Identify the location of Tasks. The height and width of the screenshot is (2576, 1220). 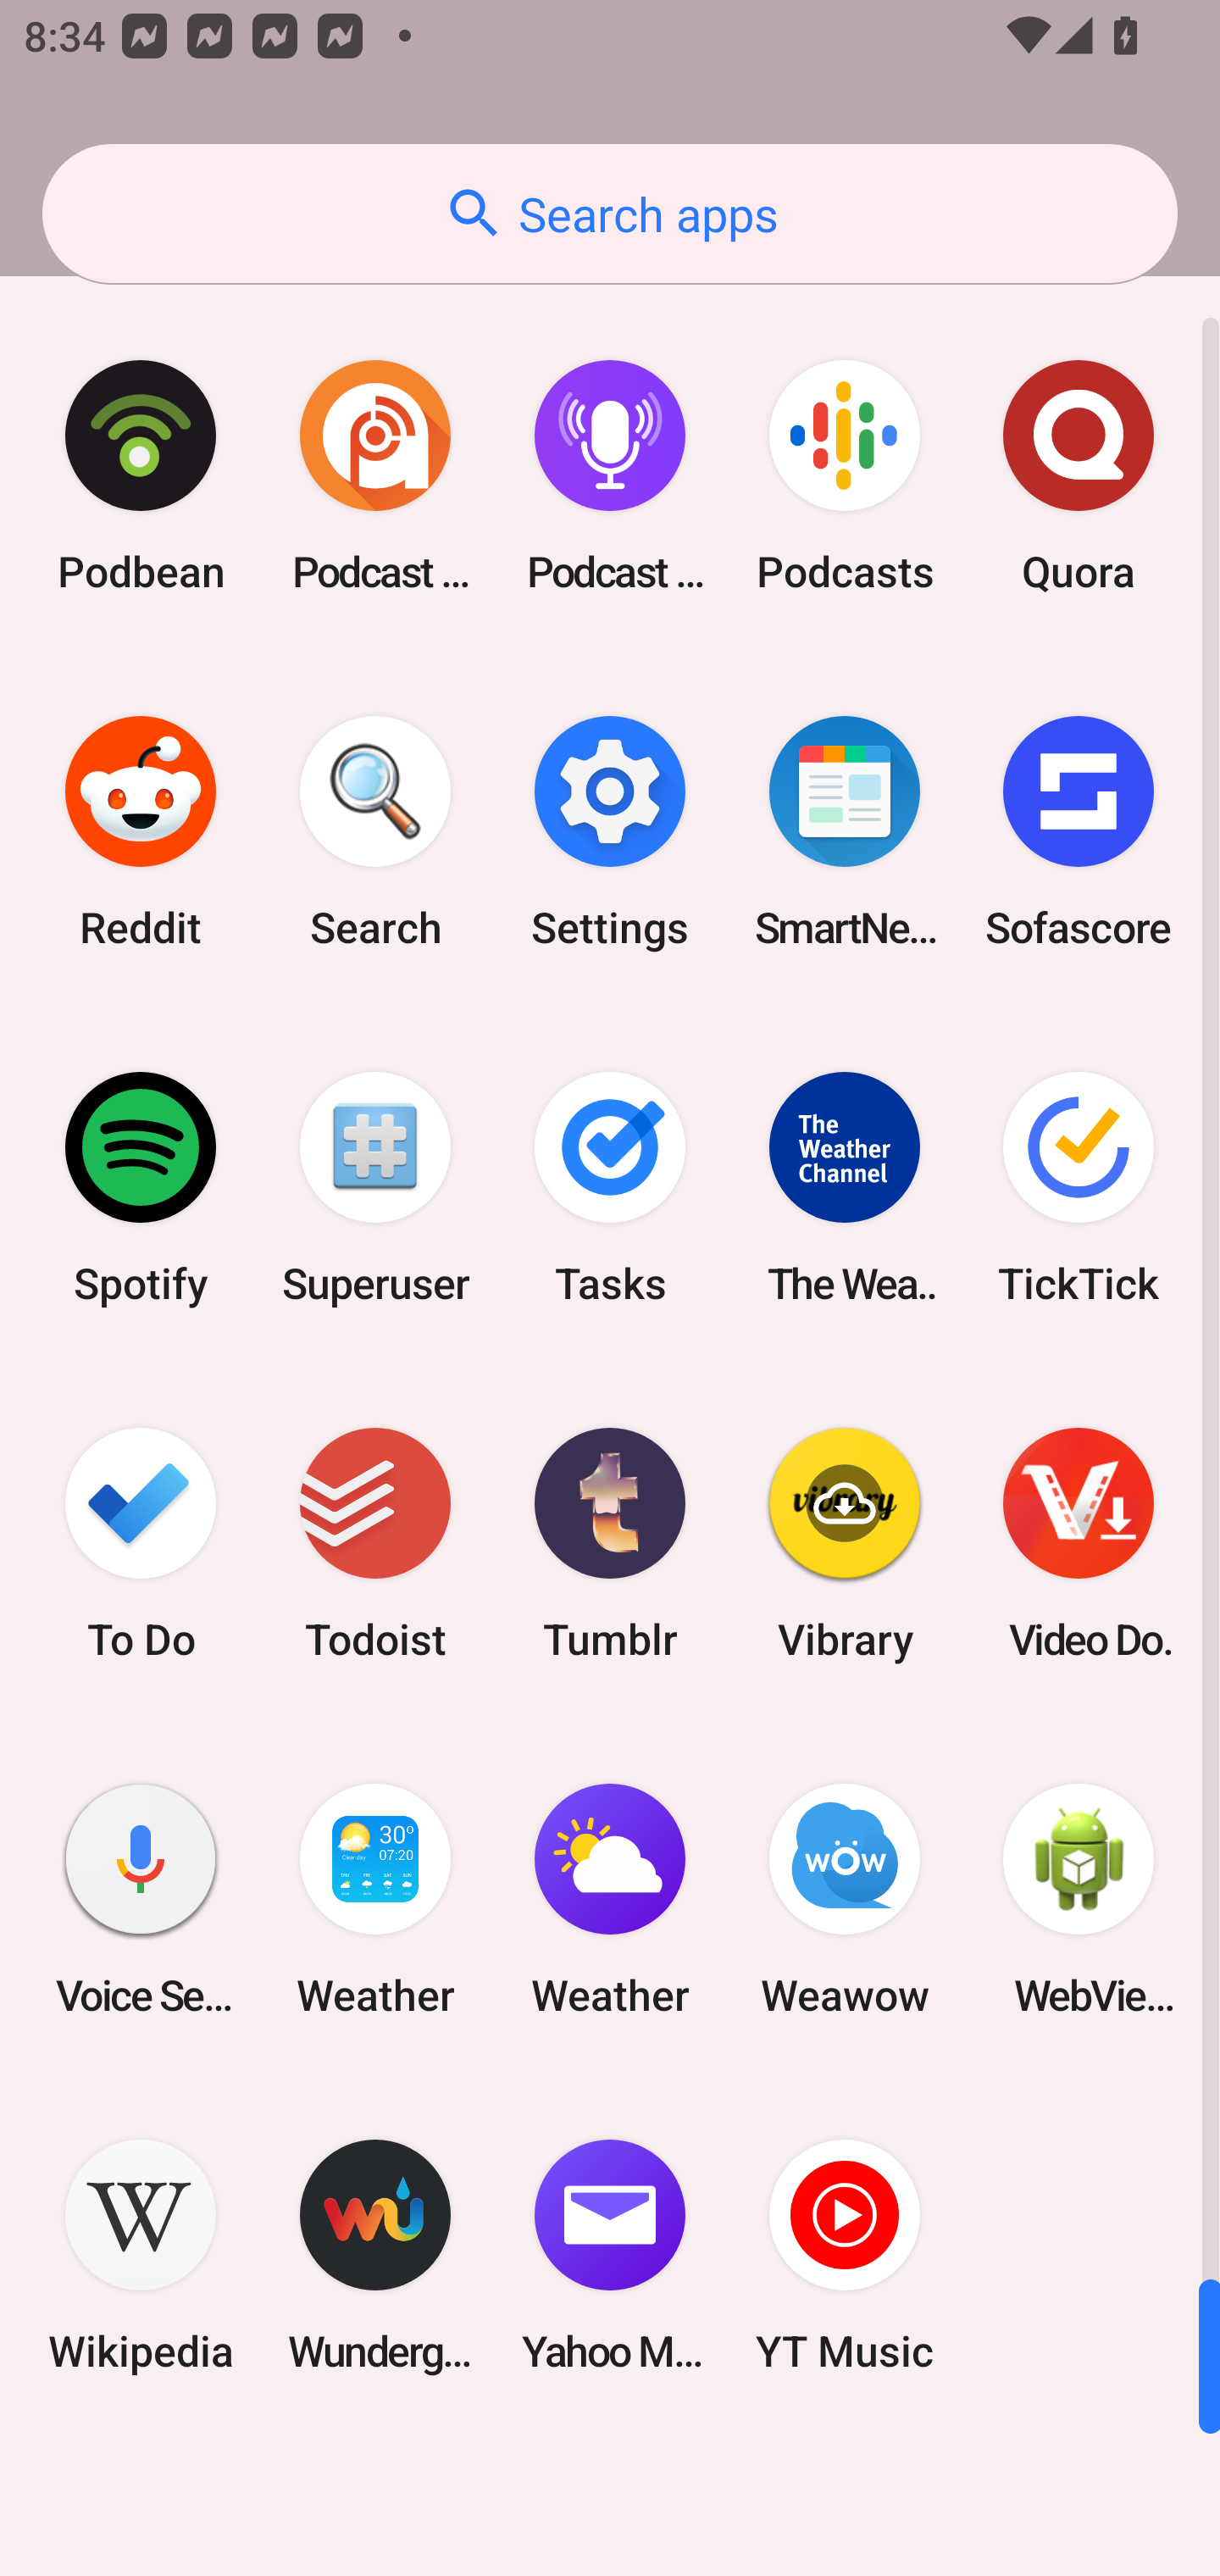
(610, 1187).